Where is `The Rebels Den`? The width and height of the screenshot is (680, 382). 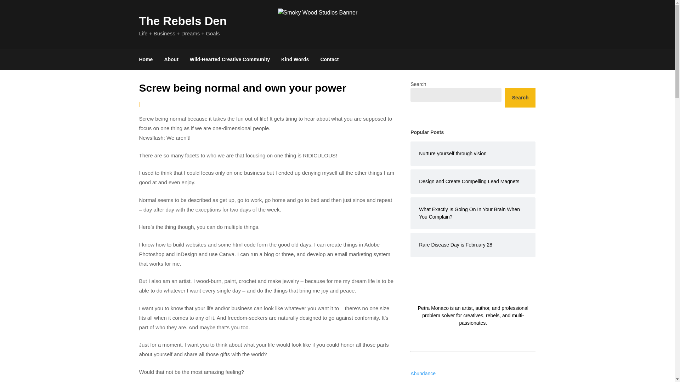
The Rebels Den is located at coordinates (182, 21).